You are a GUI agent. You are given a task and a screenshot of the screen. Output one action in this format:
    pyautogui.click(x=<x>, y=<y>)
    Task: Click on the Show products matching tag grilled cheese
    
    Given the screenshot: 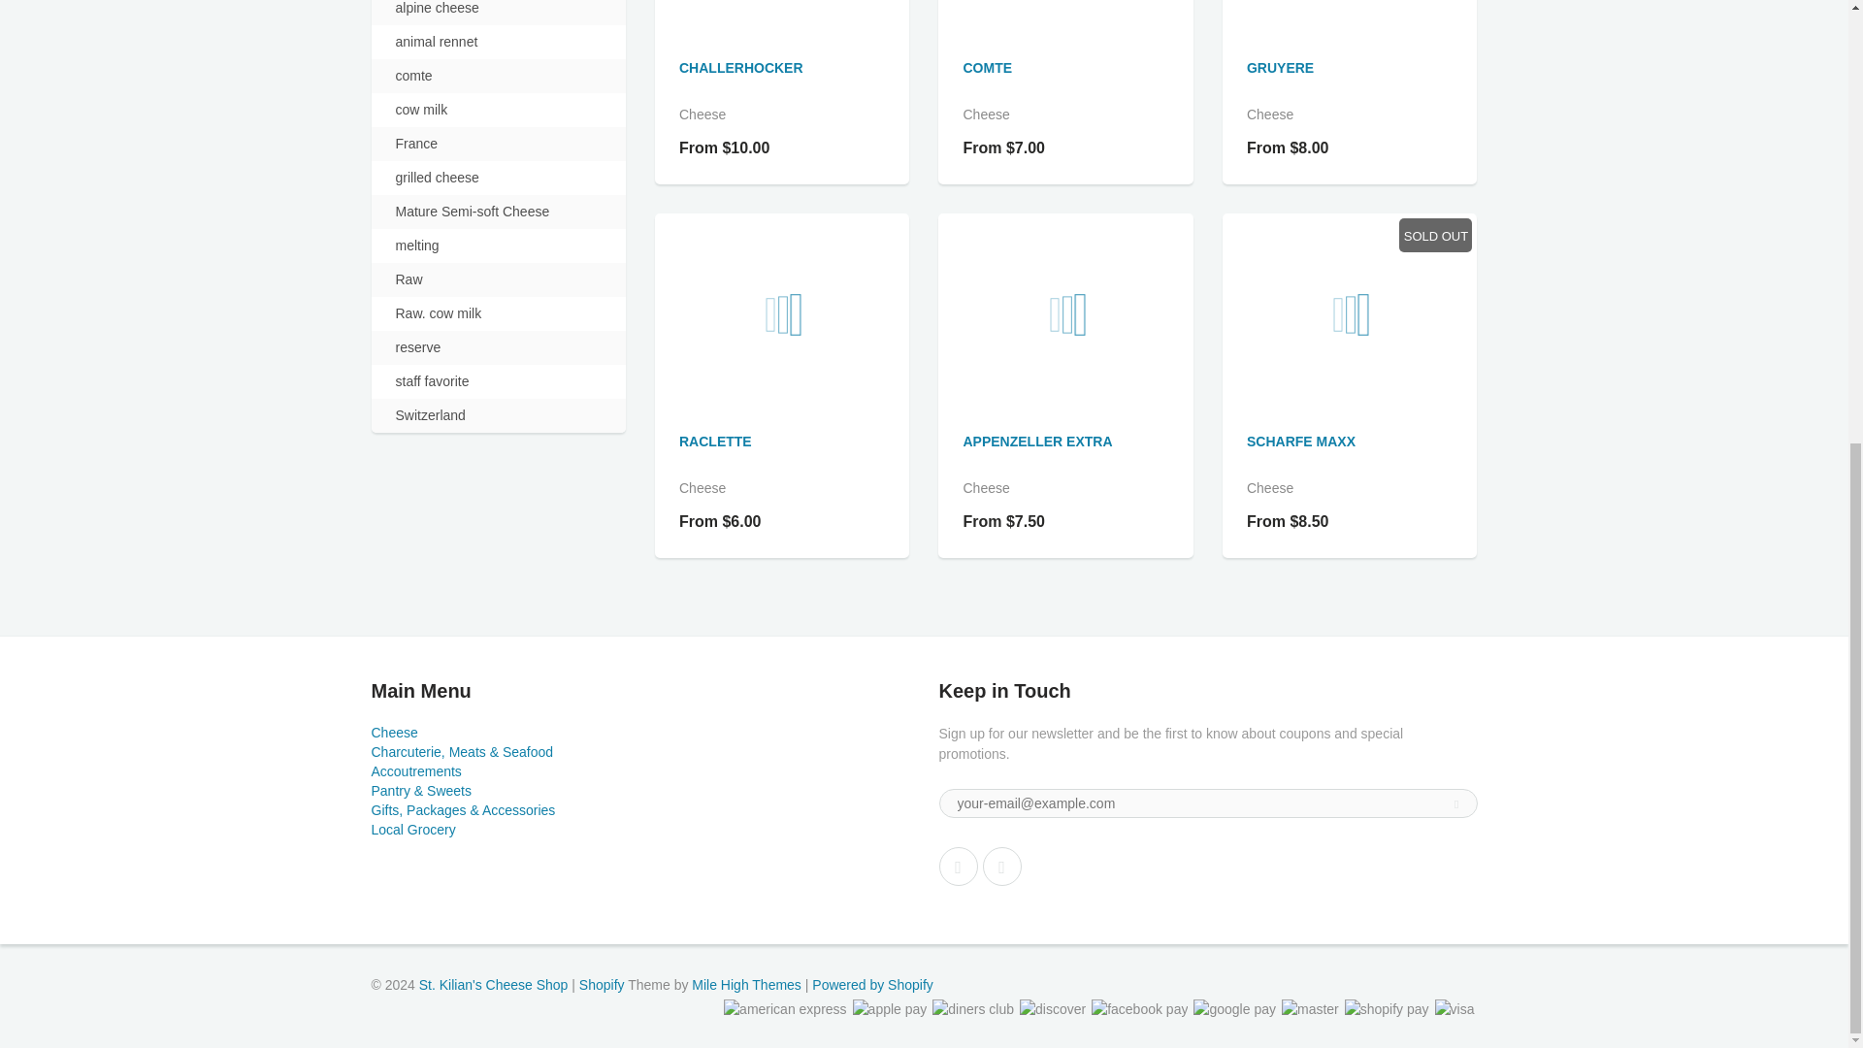 What is the action you would take?
    pyautogui.click(x=437, y=178)
    